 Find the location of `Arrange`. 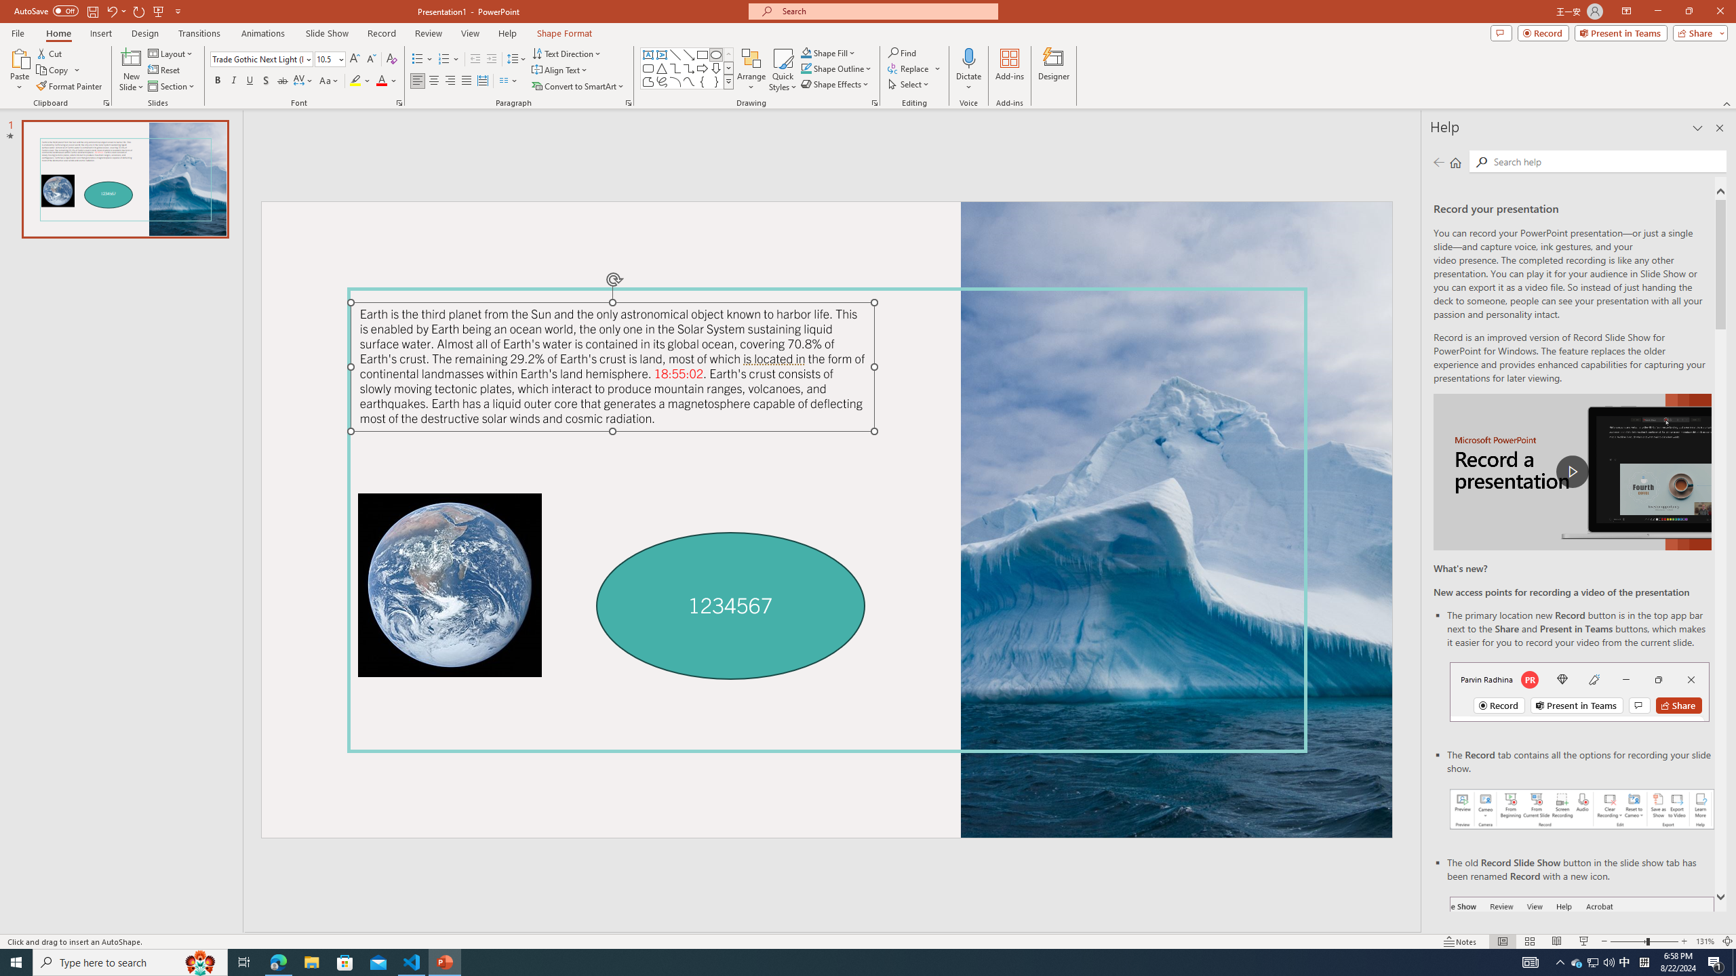

Arrange is located at coordinates (751, 70).